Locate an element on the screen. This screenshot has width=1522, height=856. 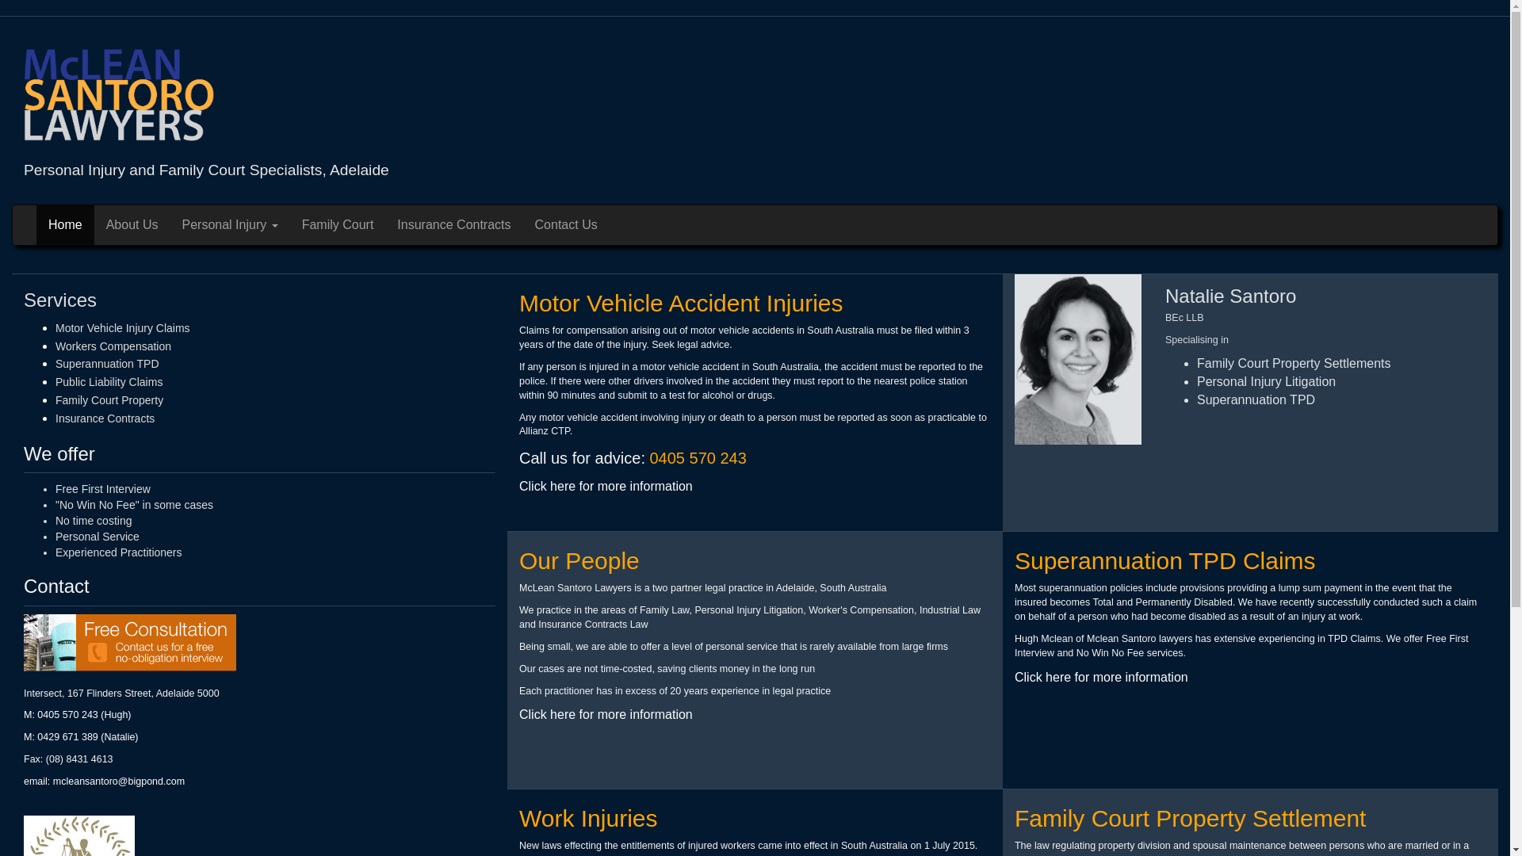
Click here for more information is located at coordinates (1102, 677).